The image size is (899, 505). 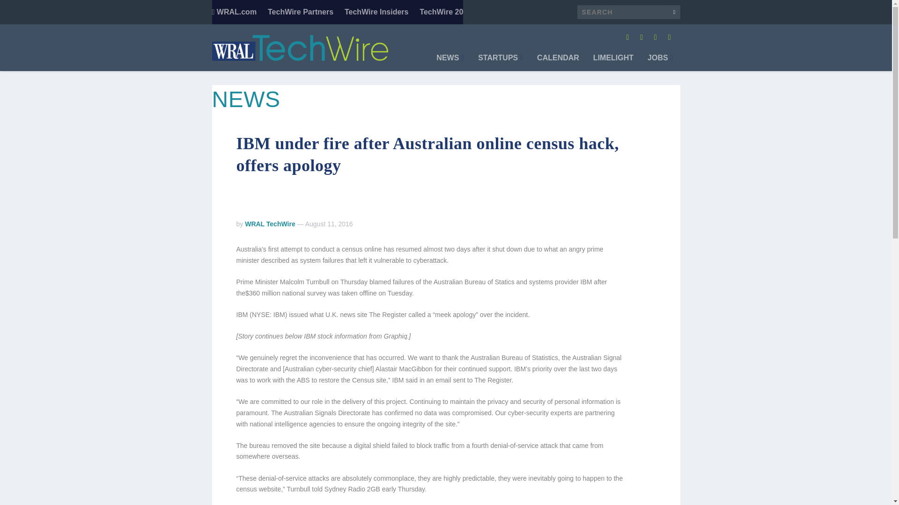 What do you see at coordinates (301, 12) in the screenshot?
I see `TechWire Partners` at bounding box center [301, 12].